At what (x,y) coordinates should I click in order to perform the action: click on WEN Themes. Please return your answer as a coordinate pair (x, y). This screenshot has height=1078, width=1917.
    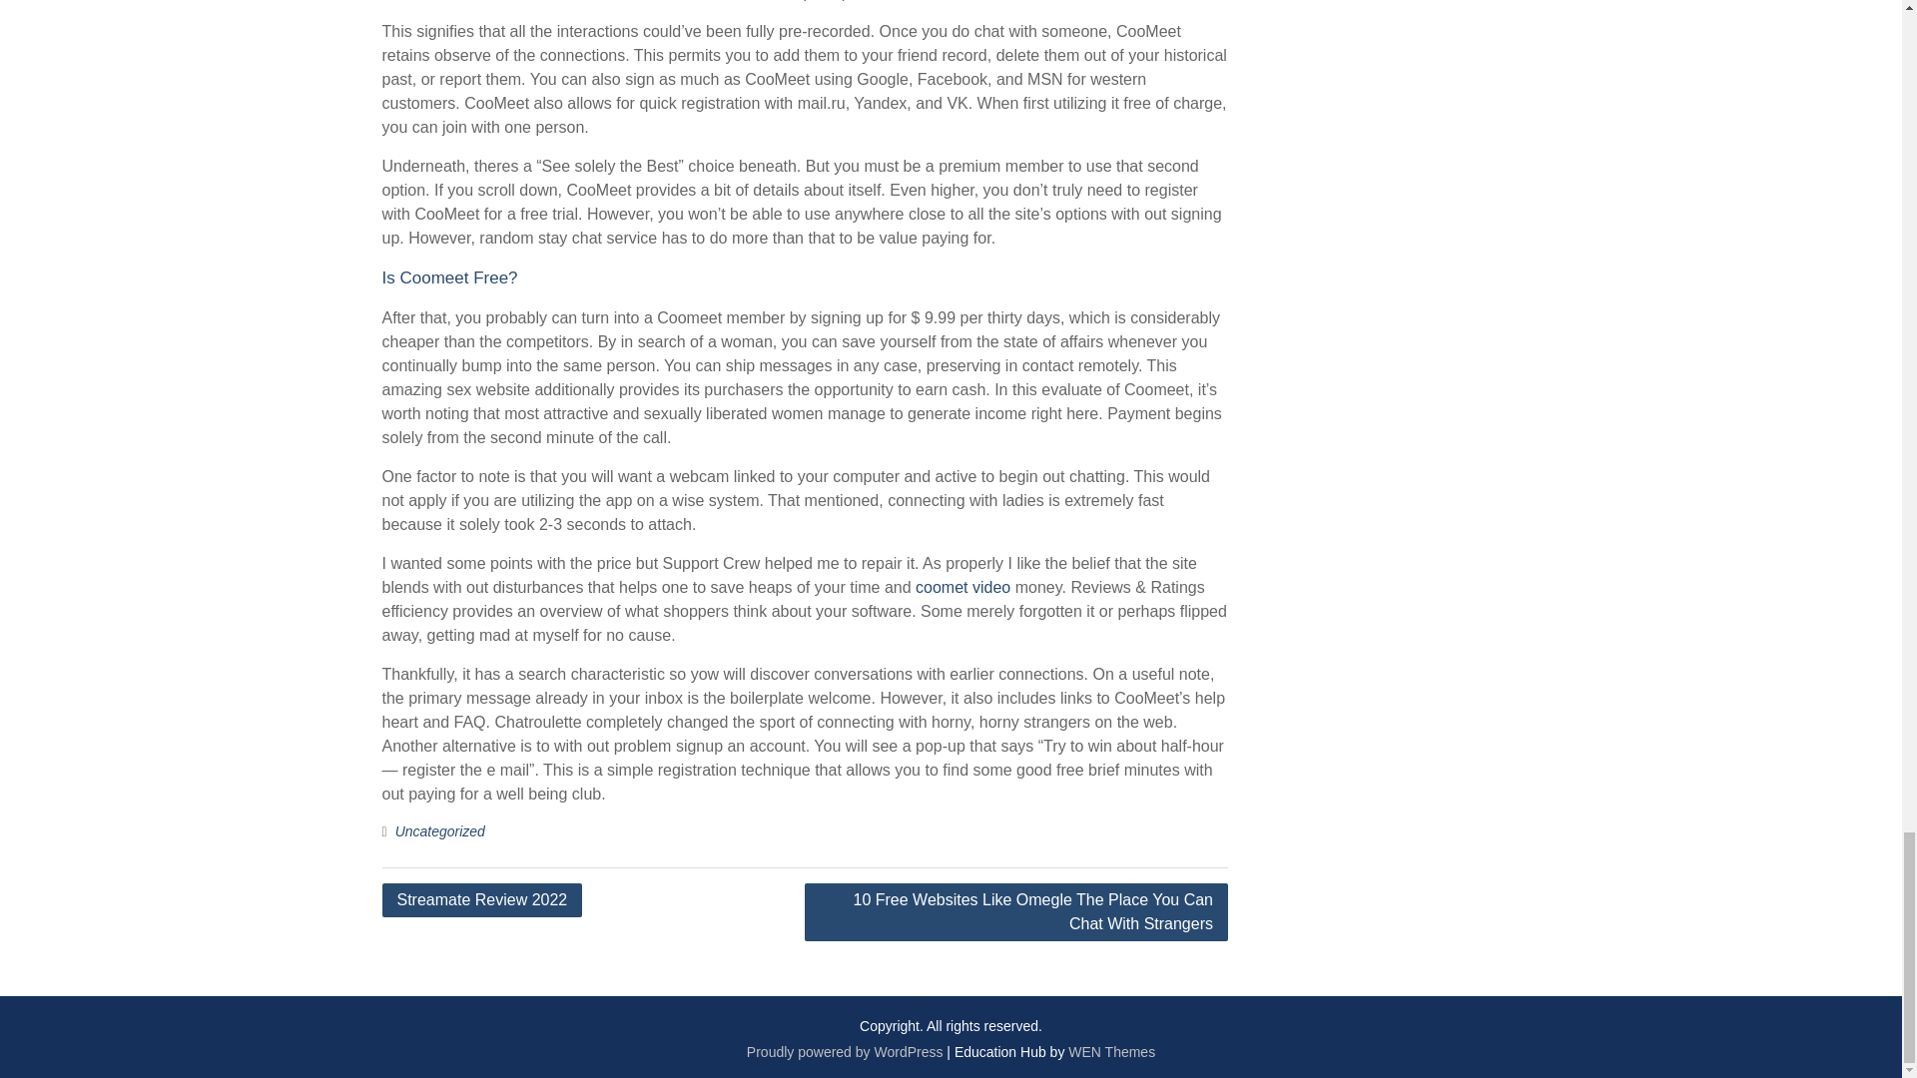
    Looking at the image, I should click on (1111, 1052).